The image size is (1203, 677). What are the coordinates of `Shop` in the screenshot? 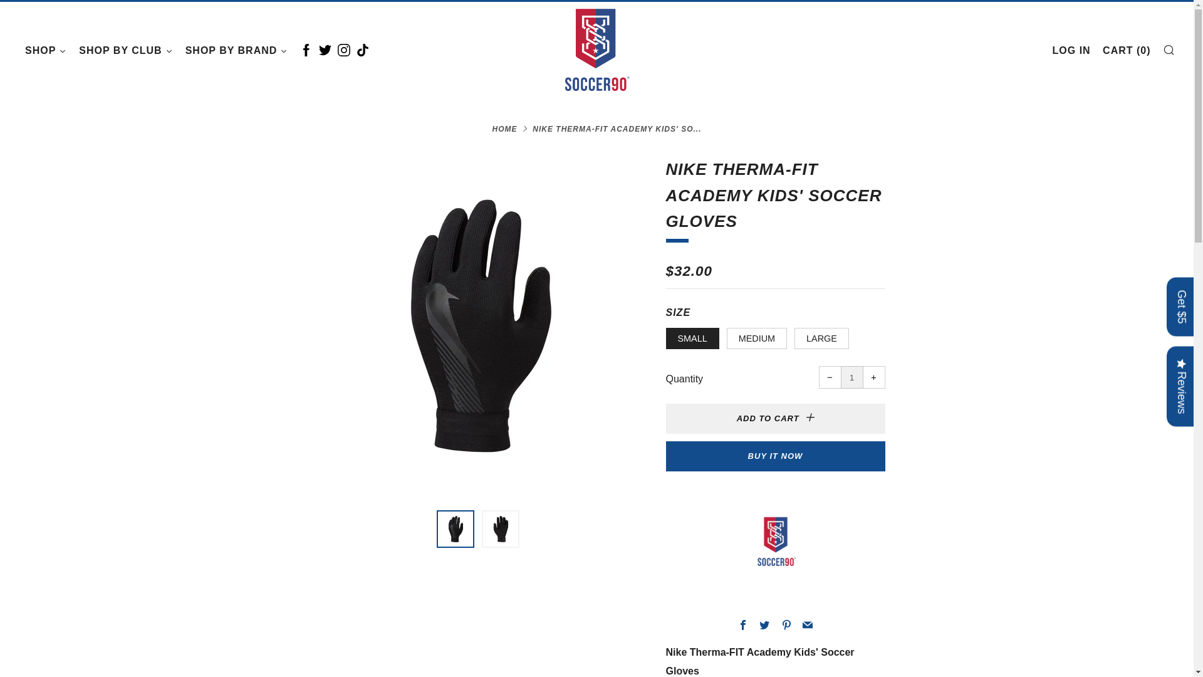 It's located at (45, 50).